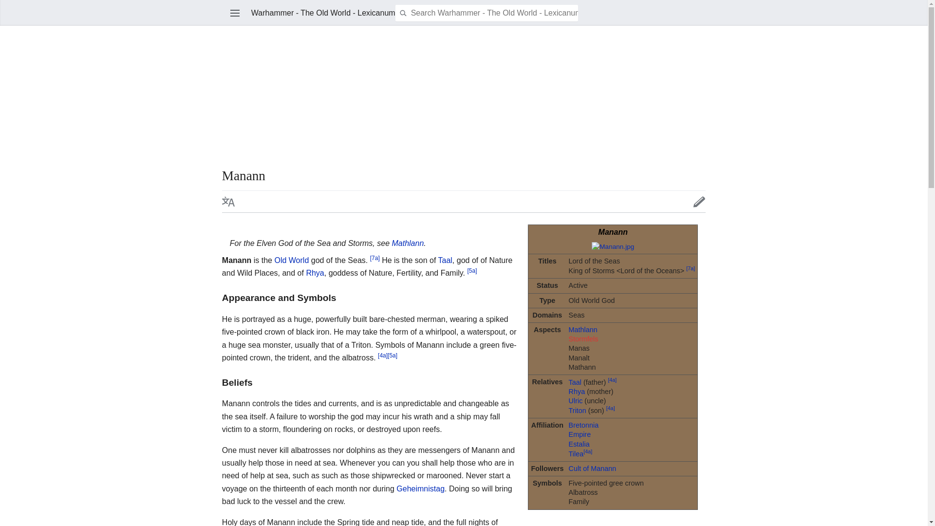 The height and width of the screenshot is (526, 935). What do you see at coordinates (291, 260) in the screenshot?
I see `Old World` at bounding box center [291, 260].